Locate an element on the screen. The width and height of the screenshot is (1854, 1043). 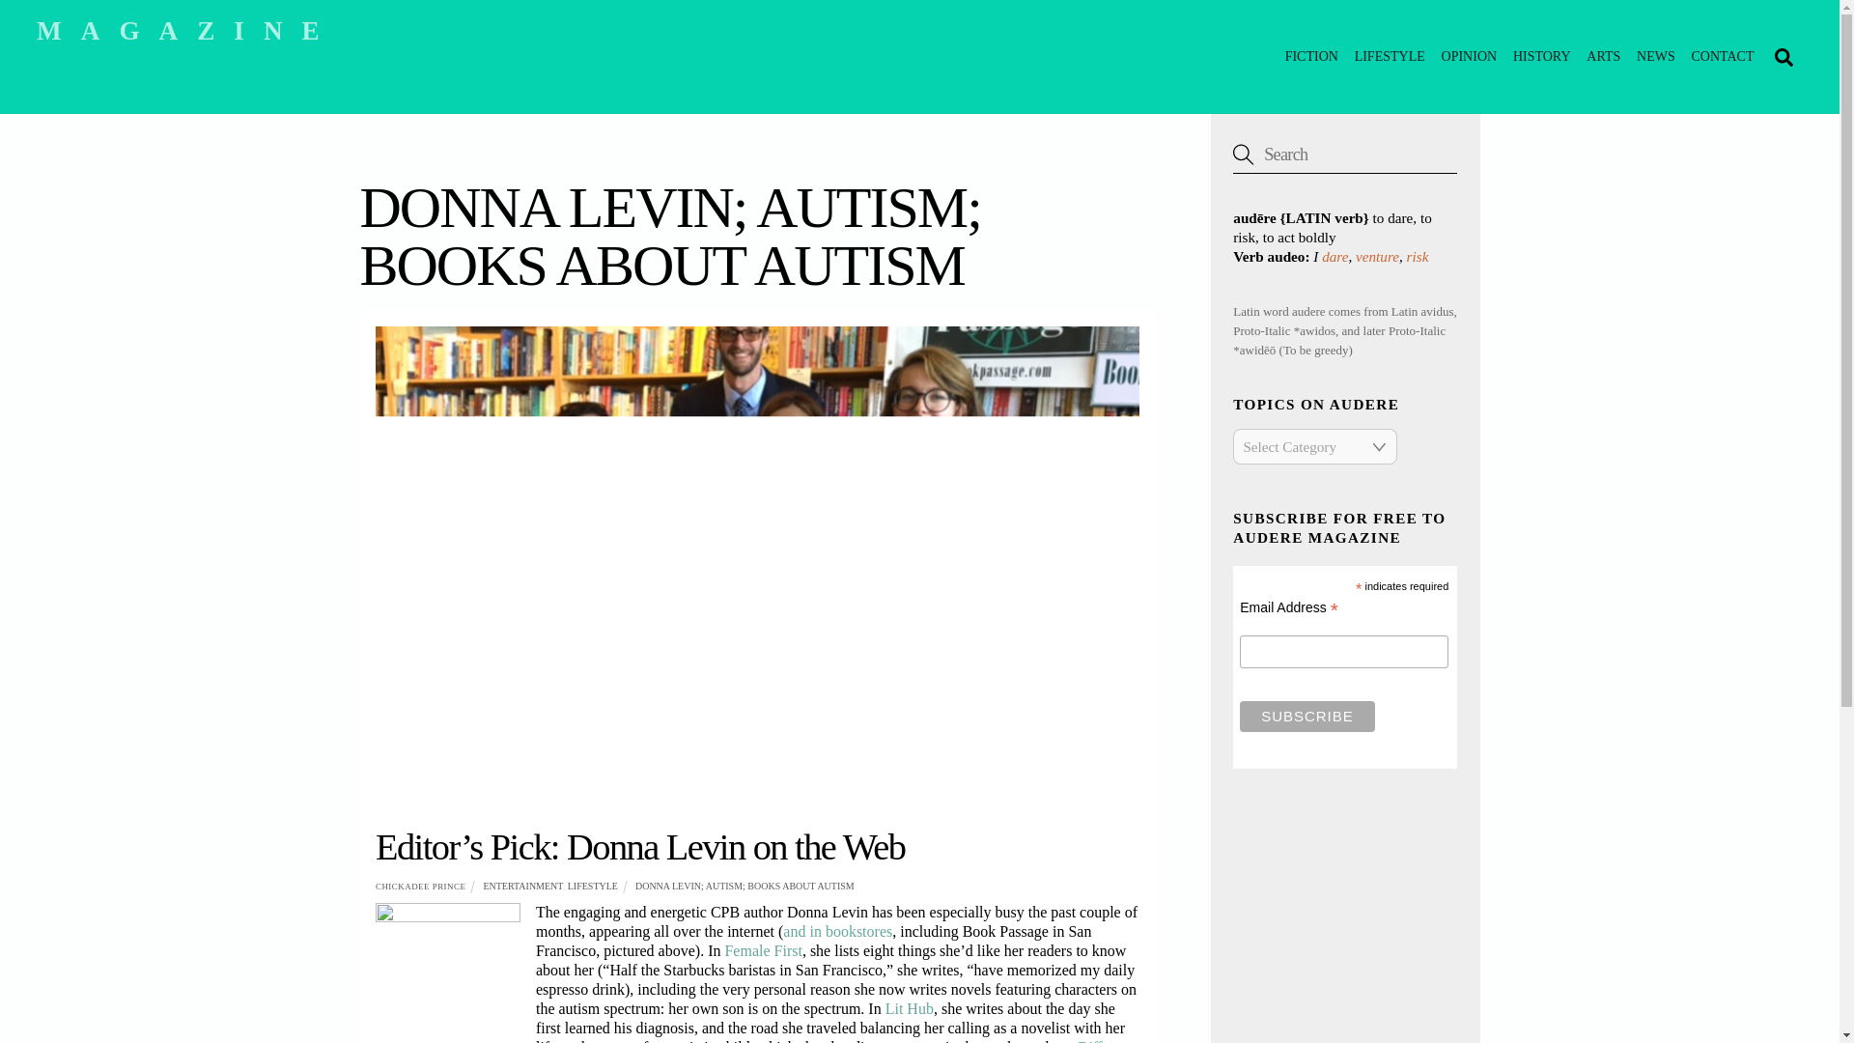
MAGAZINE is located at coordinates (187, 31).